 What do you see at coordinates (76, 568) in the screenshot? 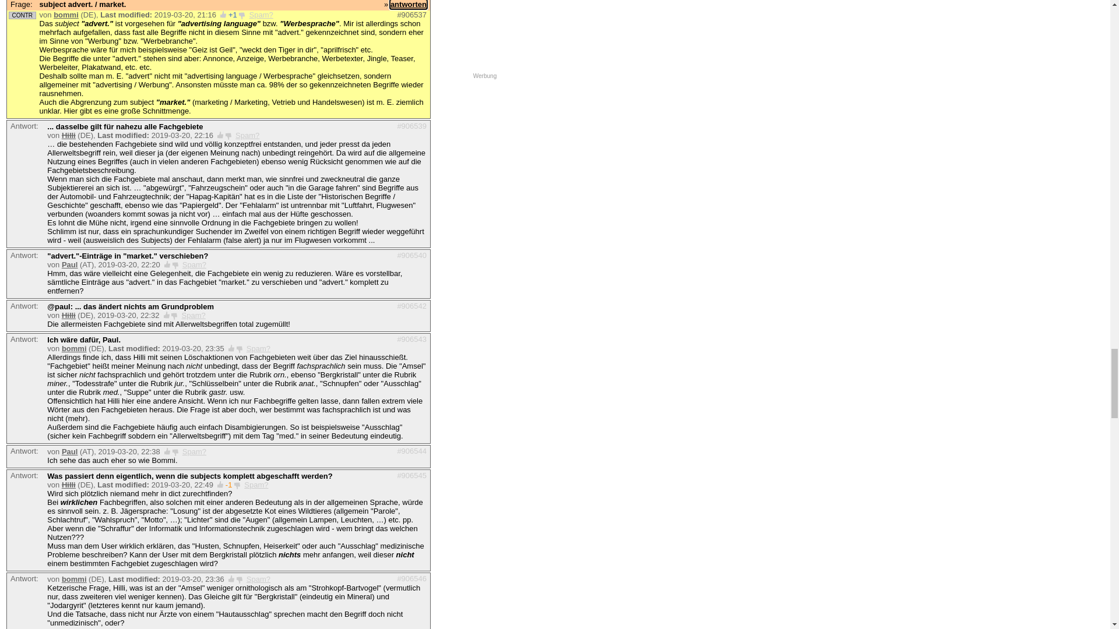
I see `Windfall` at bounding box center [76, 568].